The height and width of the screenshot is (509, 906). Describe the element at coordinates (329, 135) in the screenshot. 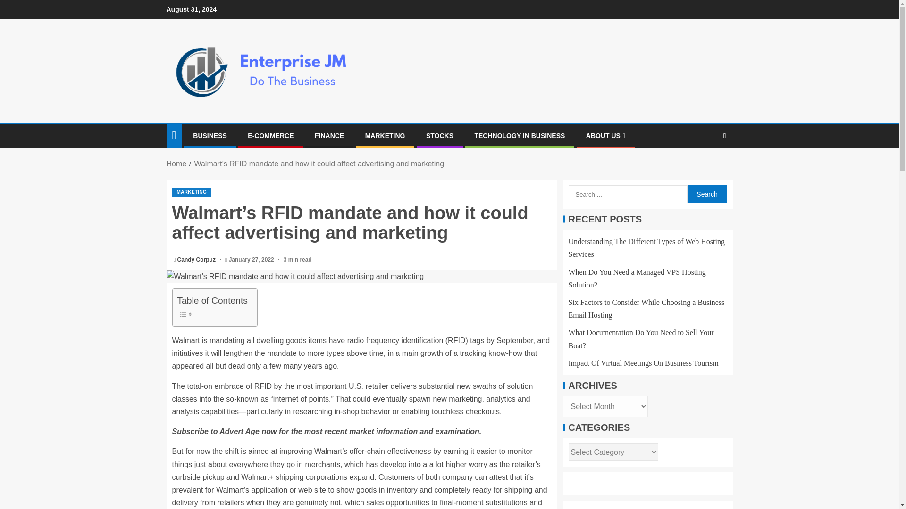

I see `FINANCE` at that location.